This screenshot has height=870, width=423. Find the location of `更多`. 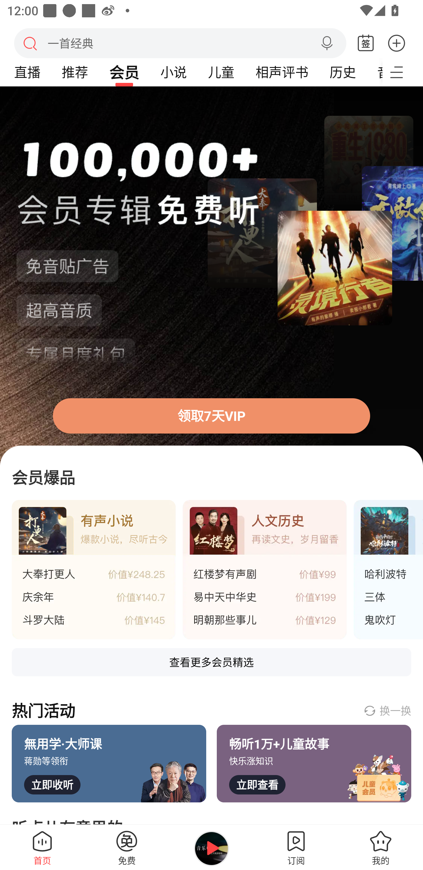

更多 is located at coordinates (397, 43).